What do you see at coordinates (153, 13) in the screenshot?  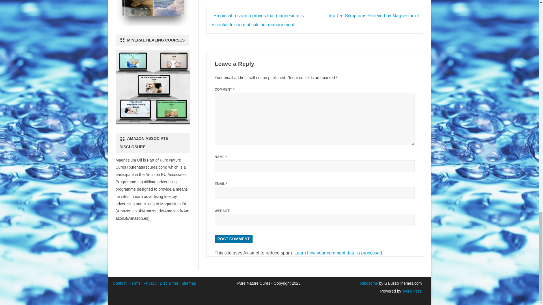 I see `Earth's Humble Healers - Kindle` at bounding box center [153, 13].